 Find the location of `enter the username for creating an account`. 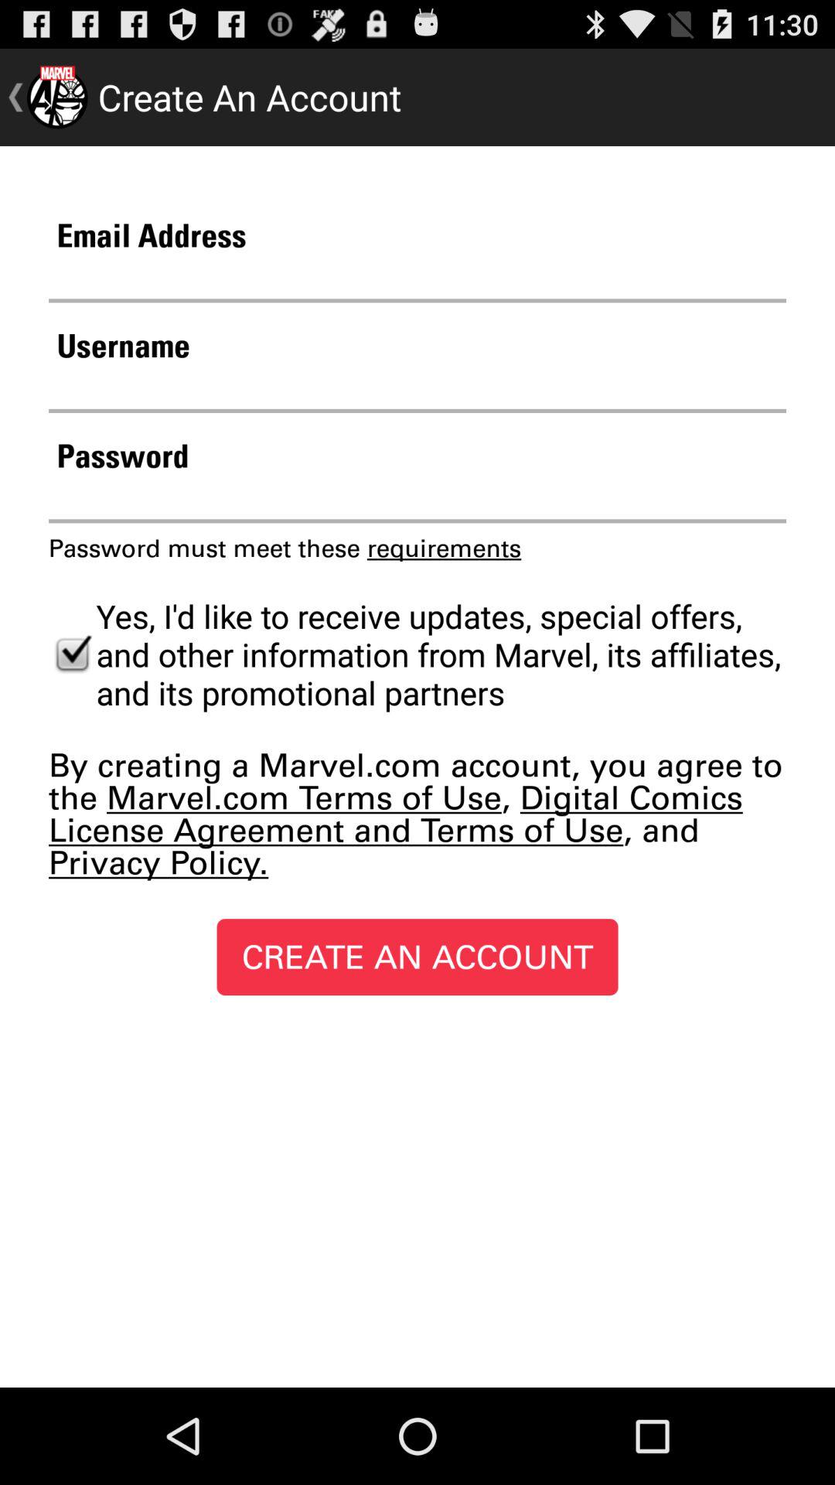

enter the username for creating an account is located at coordinates (417, 389).